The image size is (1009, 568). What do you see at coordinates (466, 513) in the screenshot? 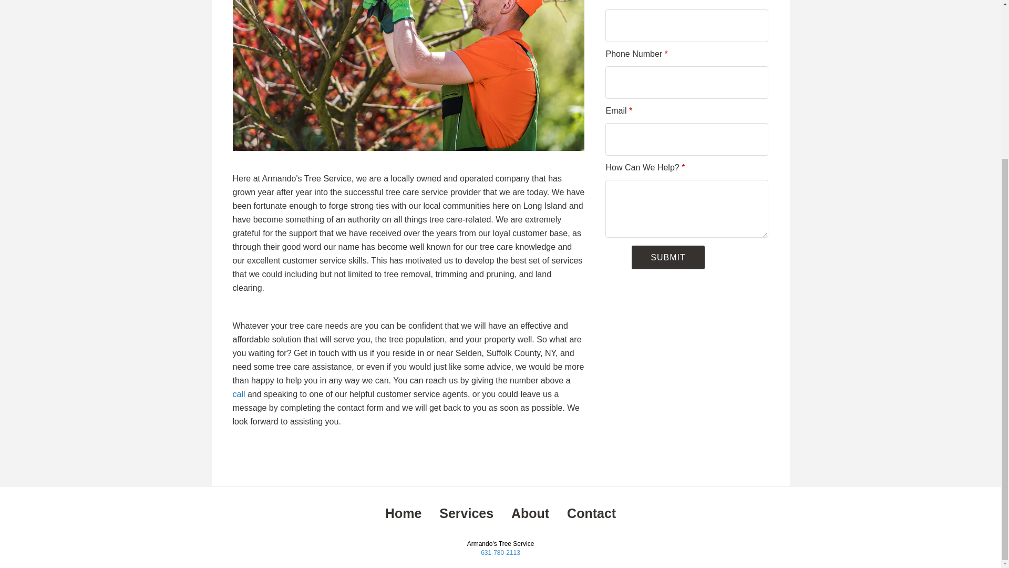
I see `Services` at bounding box center [466, 513].